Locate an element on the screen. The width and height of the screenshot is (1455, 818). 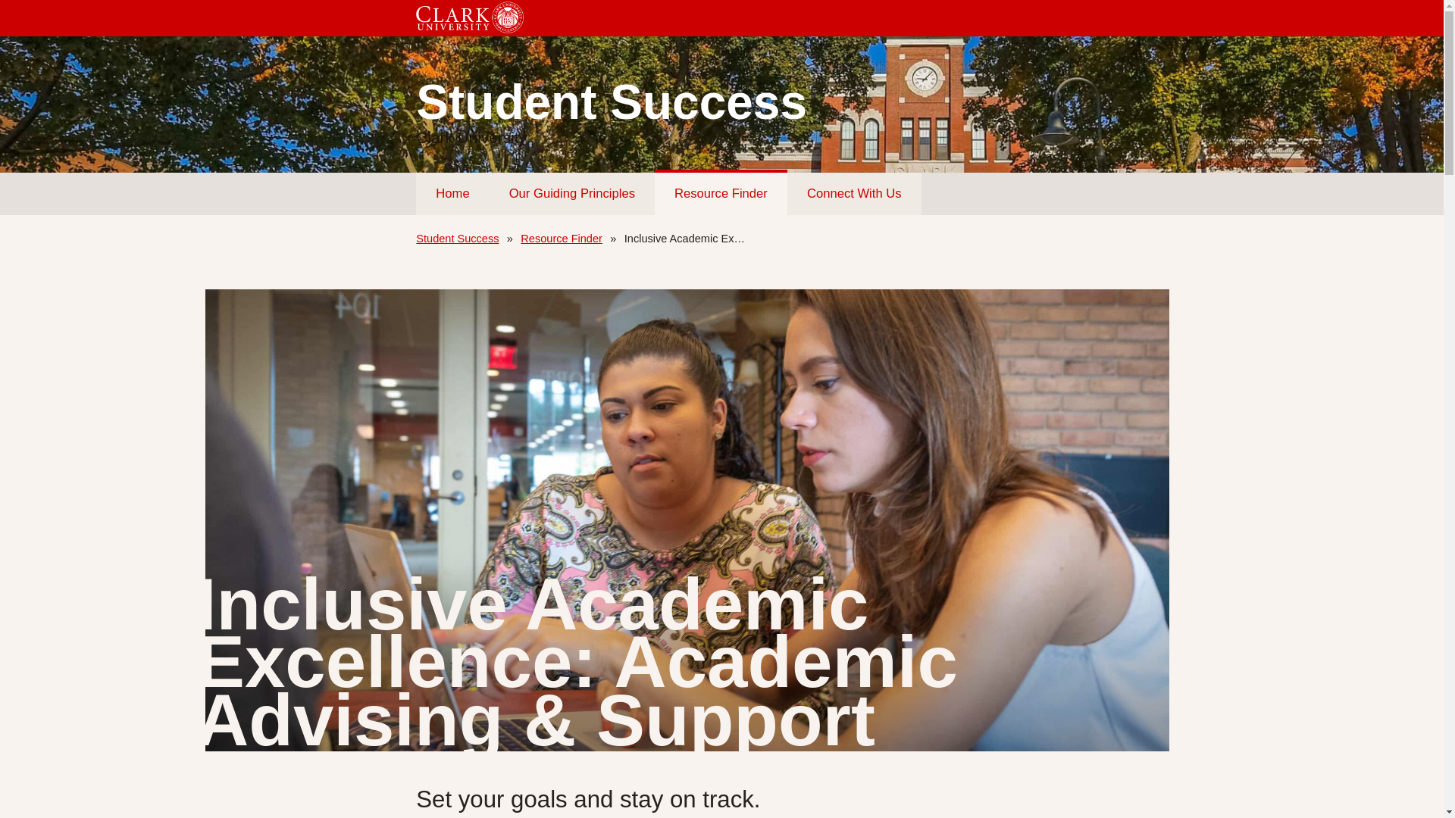
Resource Finder is located at coordinates (721, 192).